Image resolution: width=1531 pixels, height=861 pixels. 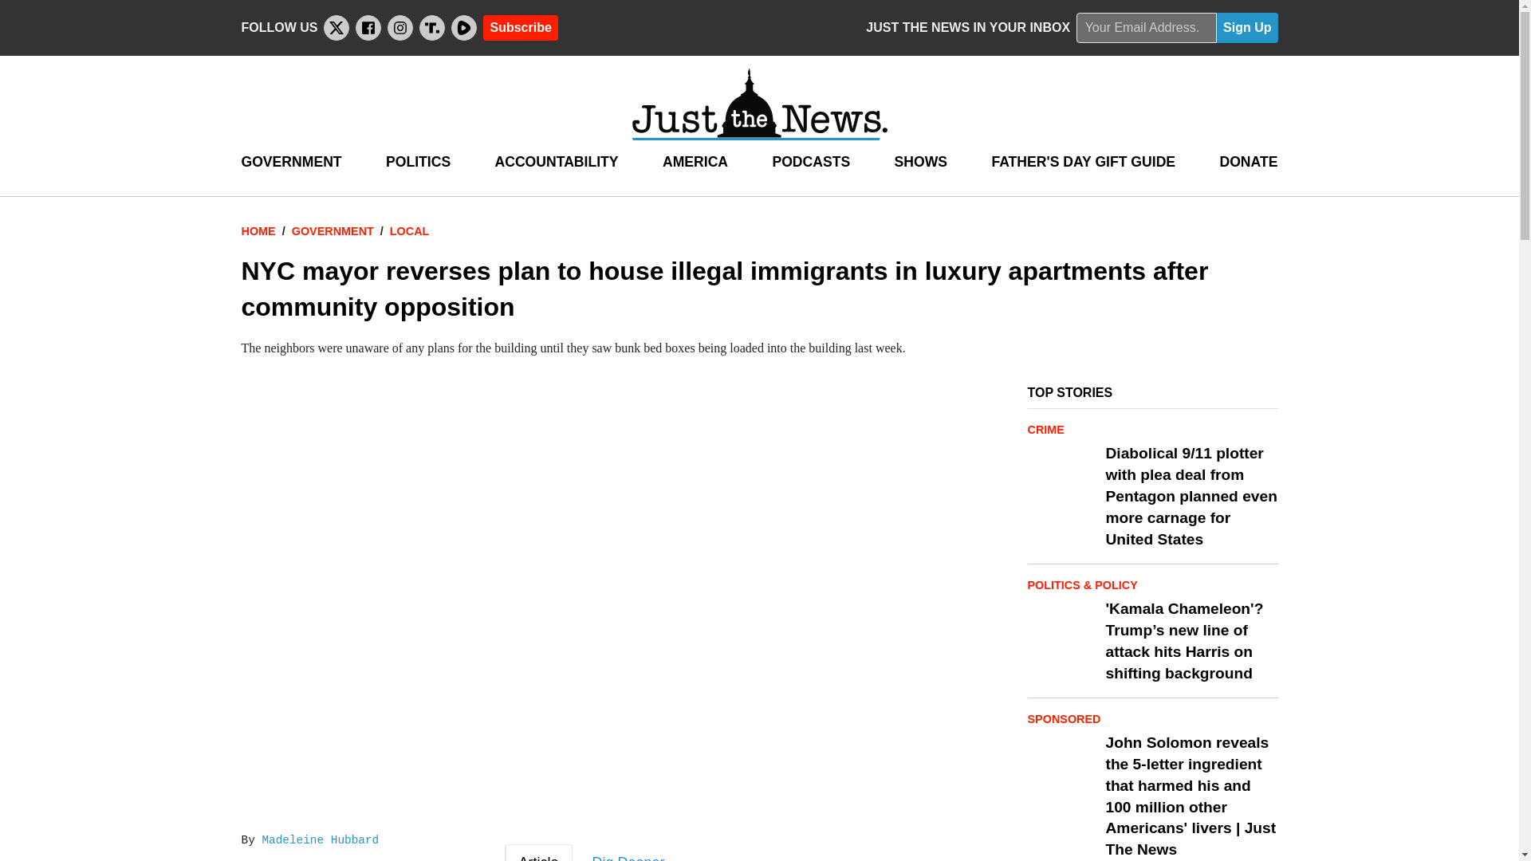 I want to click on POLITICS, so click(x=418, y=162).